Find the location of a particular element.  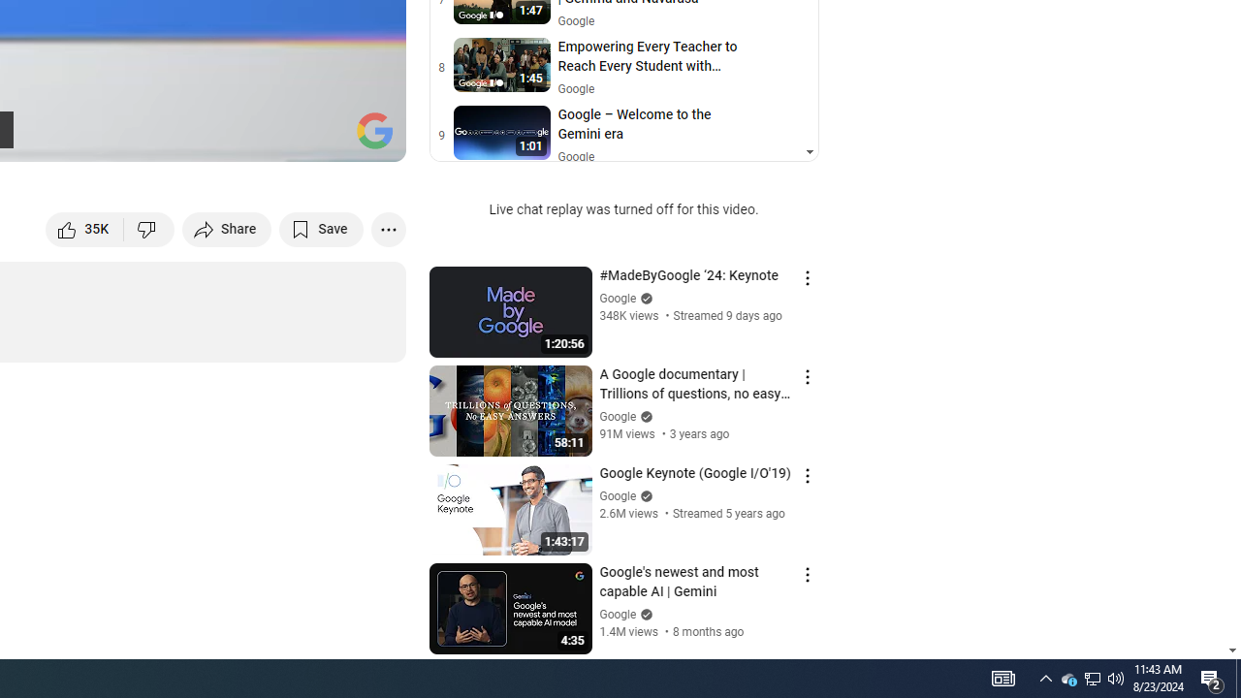

Theater mode (t) is located at coordinates (324, 138).